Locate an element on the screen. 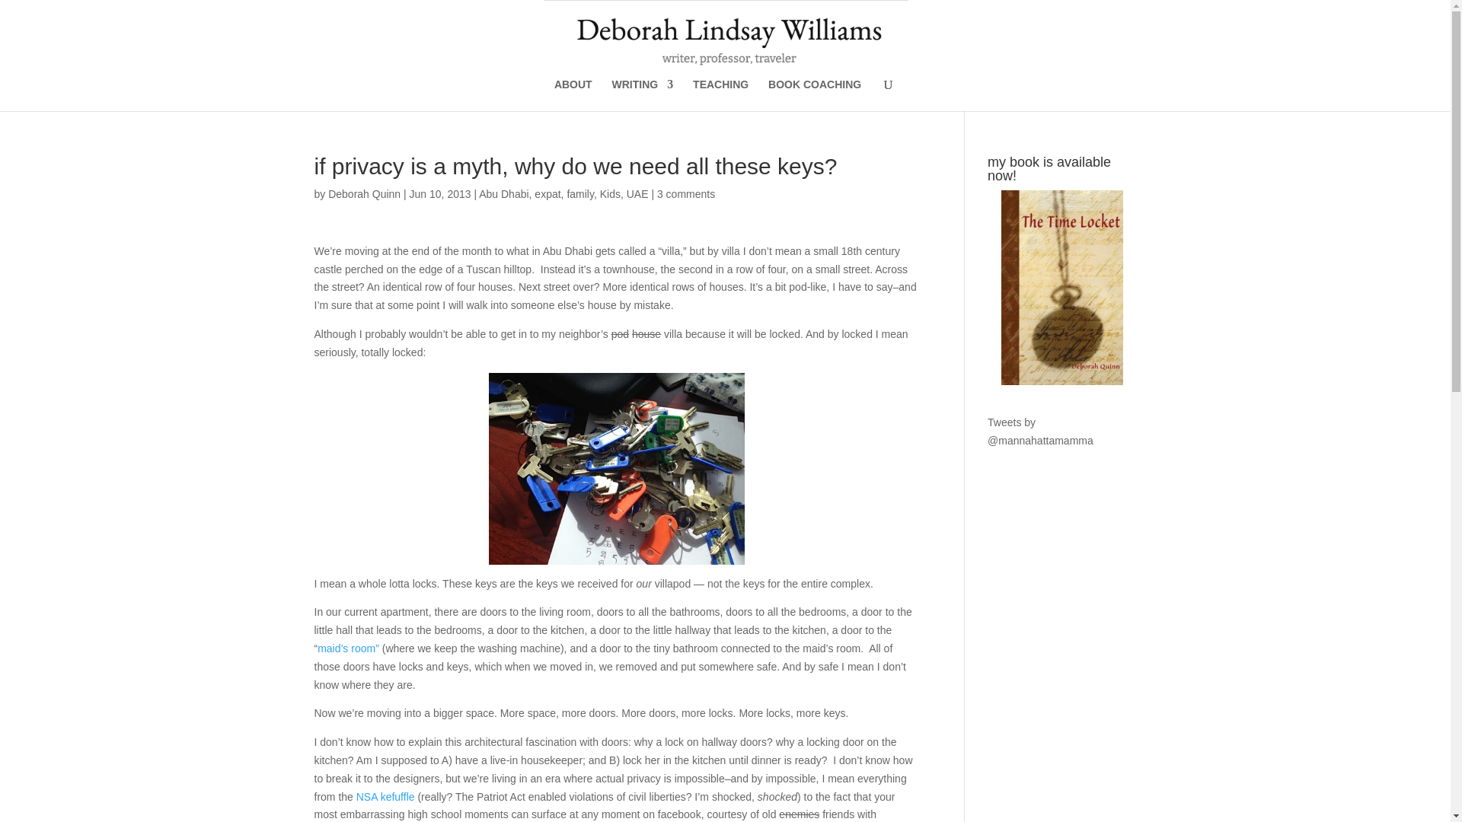 The width and height of the screenshot is (1462, 822). ABOUT is located at coordinates (573, 94).